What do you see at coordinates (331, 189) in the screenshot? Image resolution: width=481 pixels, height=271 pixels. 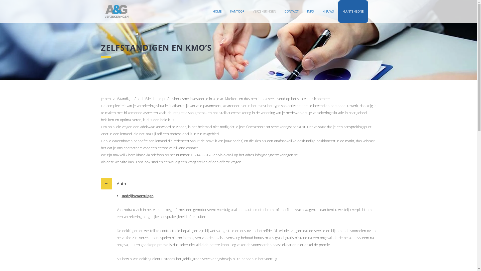 I see `KLANTENZONE` at bounding box center [331, 189].